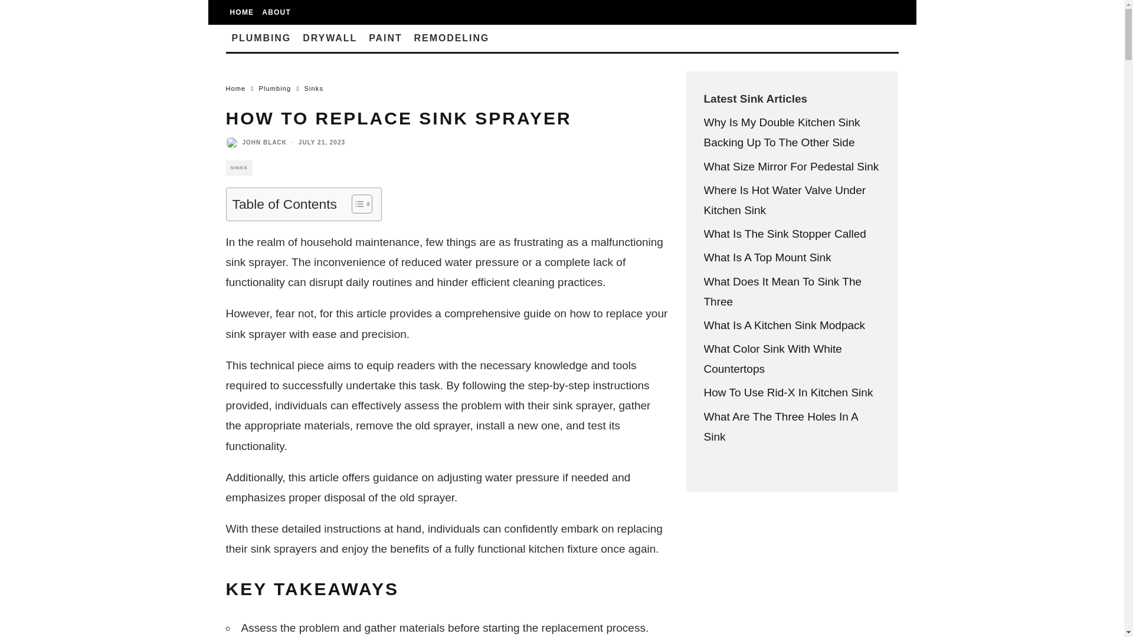  I want to click on REMODELING, so click(452, 38).